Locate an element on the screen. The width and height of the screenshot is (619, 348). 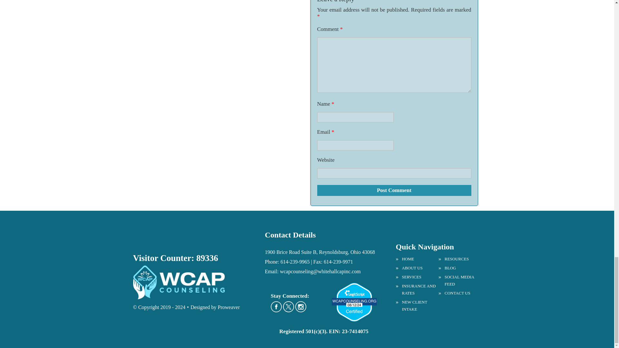
CONTACT US is located at coordinates (460, 293).